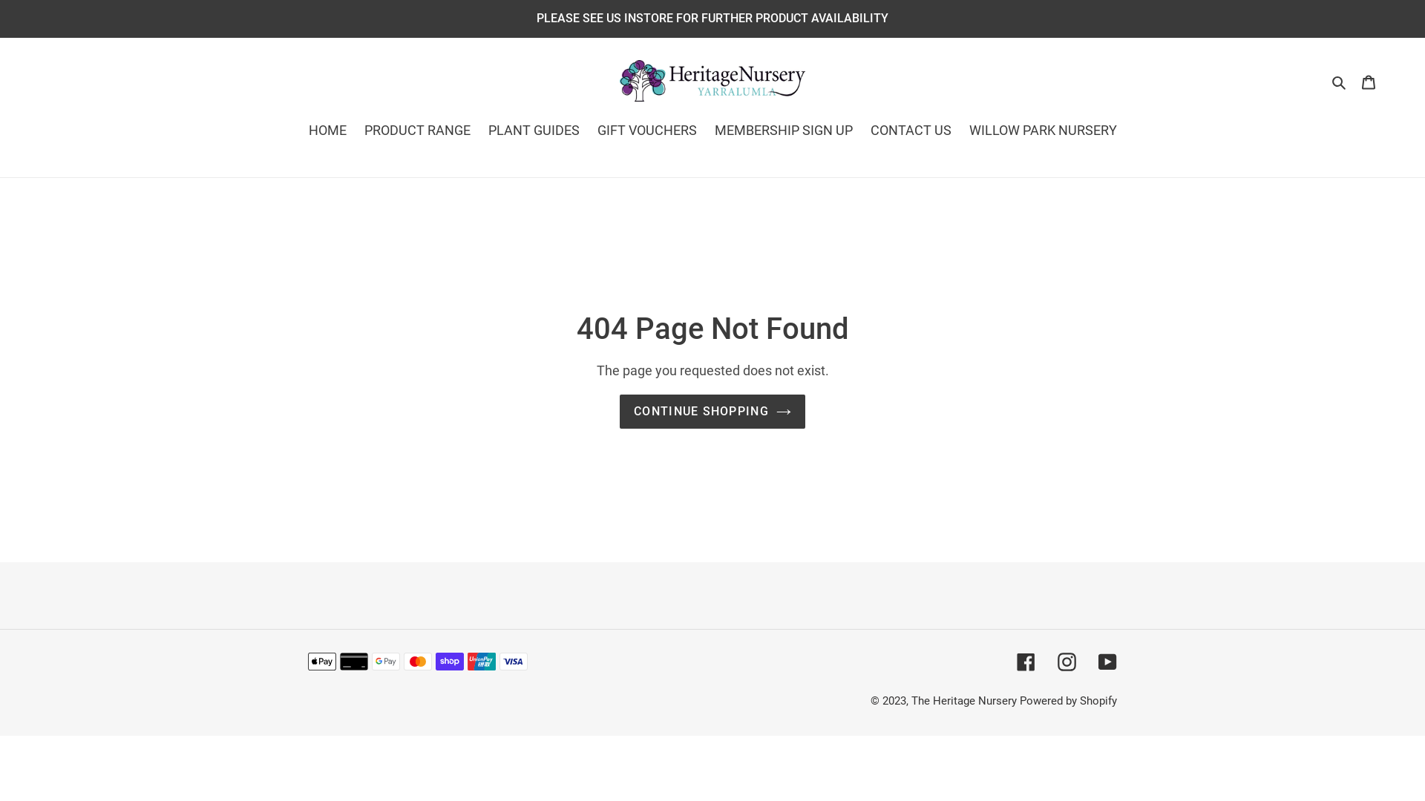  Describe the element at coordinates (910, 131) in the screenshot. I see `CONTACT US` at that location.